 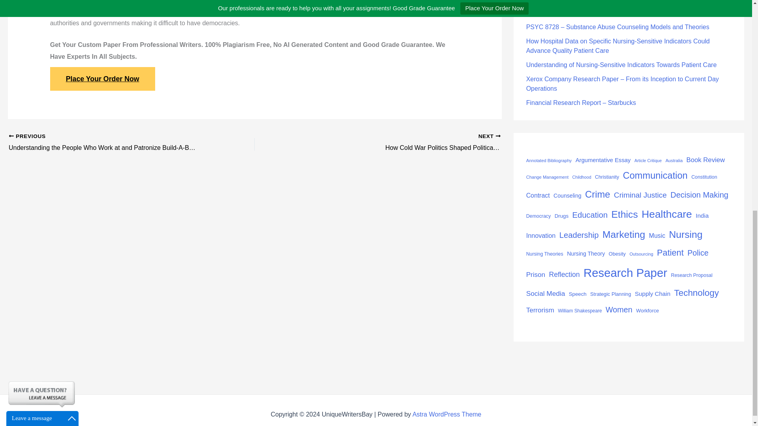 What do you see at coordinates (705, 160) in the screenshot?
I see `Book Review` at bounding box center [705, 160].